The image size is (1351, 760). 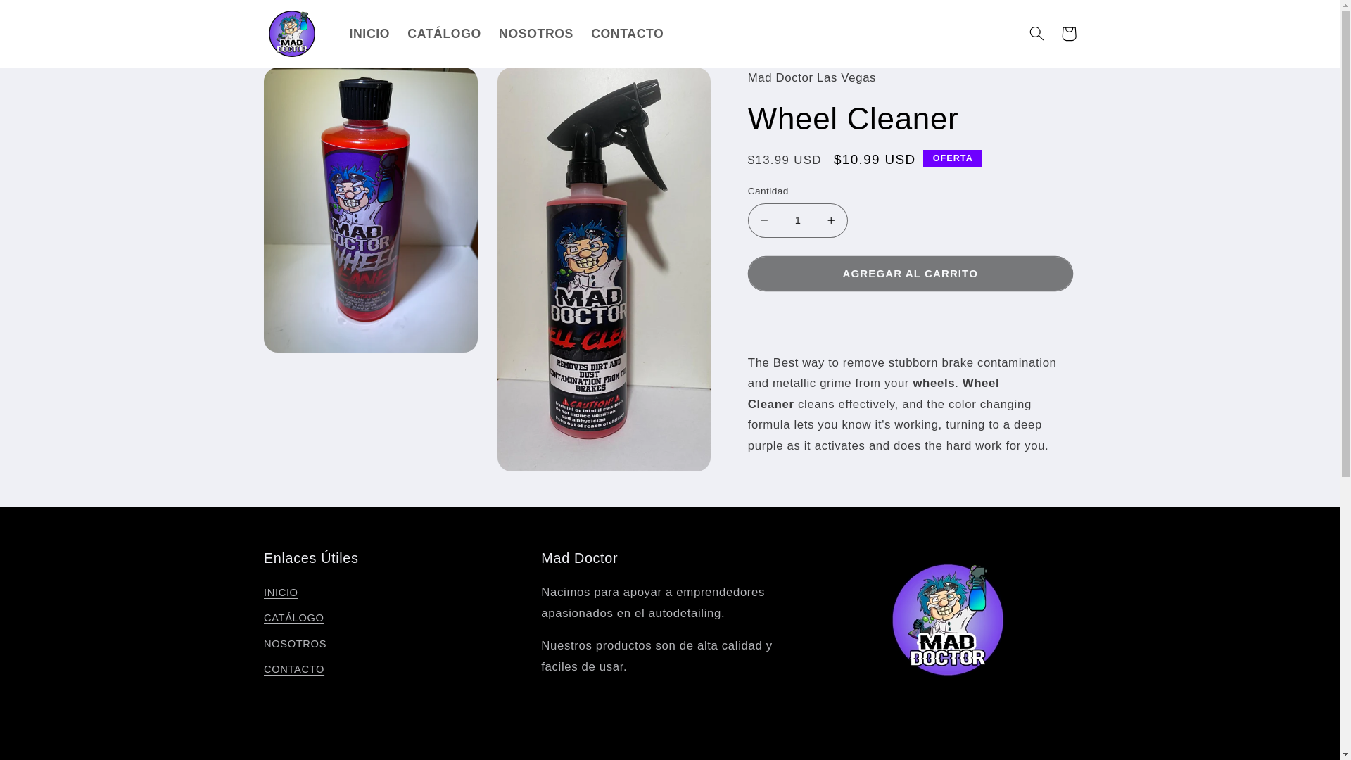 I want to click on 1, so click(x=798, y=221).